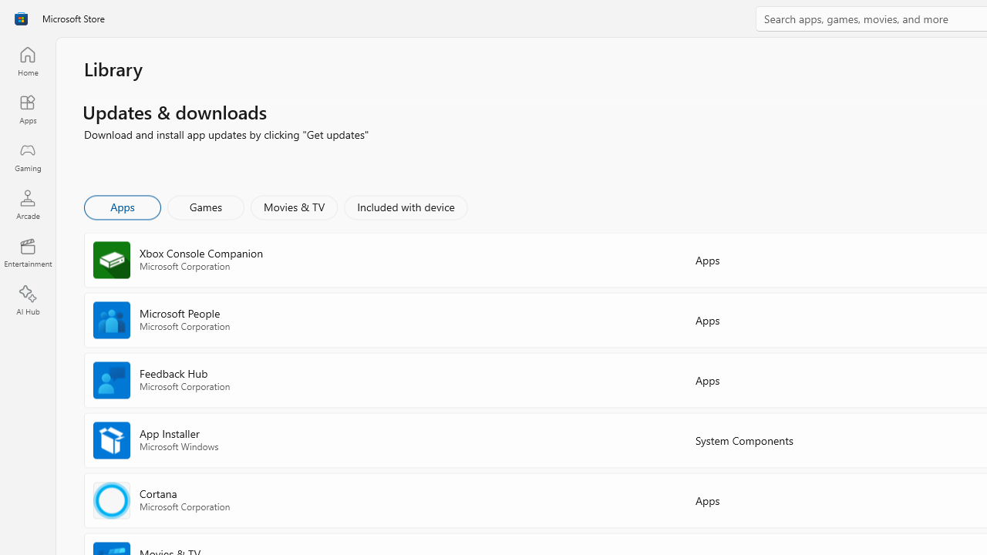 Image resolution: width=987 pixels, height=555 pixels. Describe the element at coordinates (28, 61) in the screenshot. I see `Home` at that location.